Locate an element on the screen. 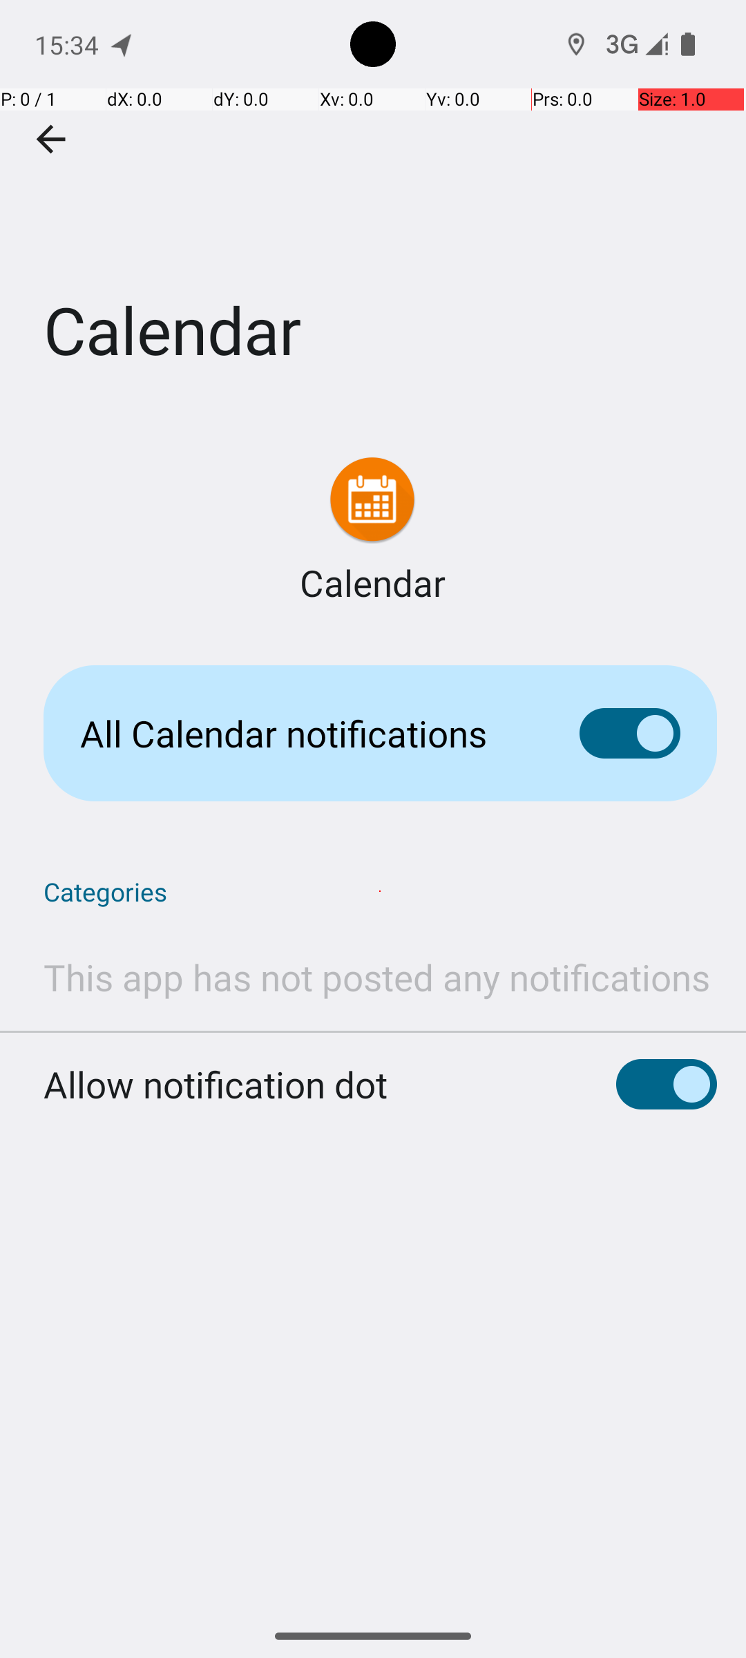 This screenshot has height=1658, width=746. All Calendar notifications is located at coordinates (308, 734).